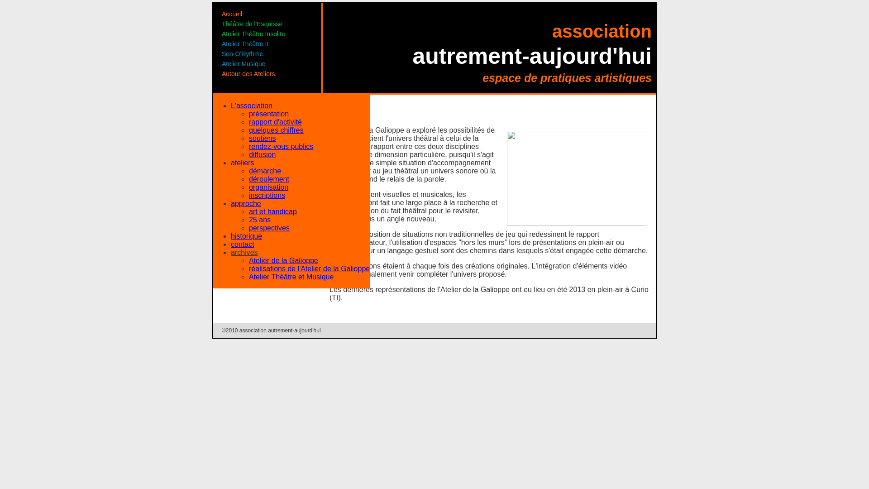 This screenshot has height=489, width=869. I want to click on historique, so click(246, 236).